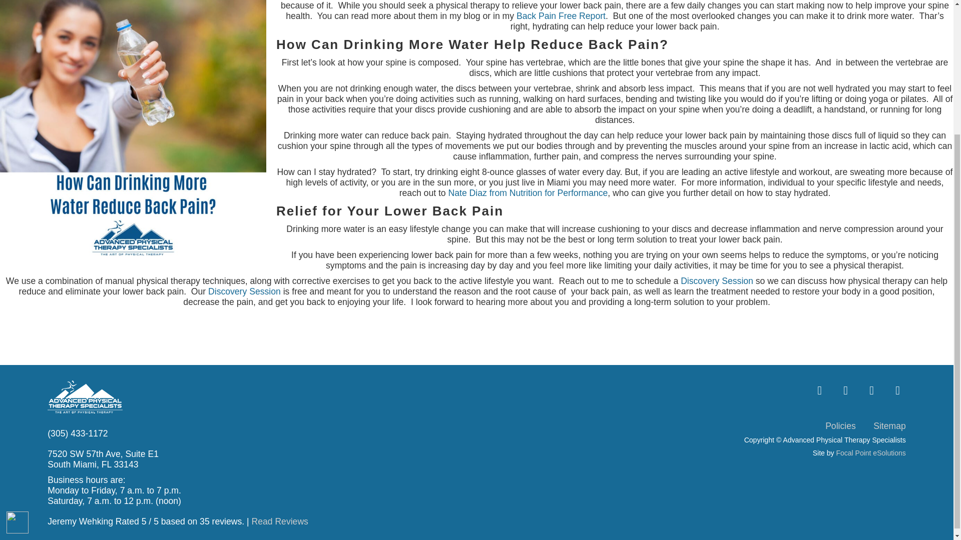 This screenshot has height=540, width=961. Describe the element at coordinates (898, 388) in the screenshot. I see `Follow Advanced Physical Training Specialists on Facebook!` at that location.